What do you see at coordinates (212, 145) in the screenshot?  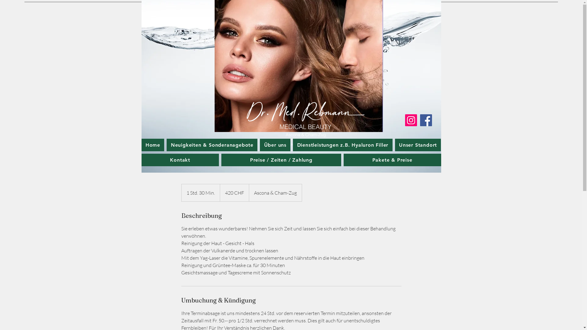 I see `Neuigkeiten & Sonderanagebote` at bounding box center [212, 145].